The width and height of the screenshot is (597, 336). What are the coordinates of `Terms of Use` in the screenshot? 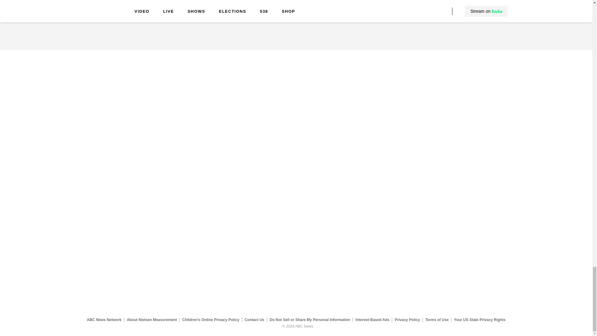 It's located at (437, 320).